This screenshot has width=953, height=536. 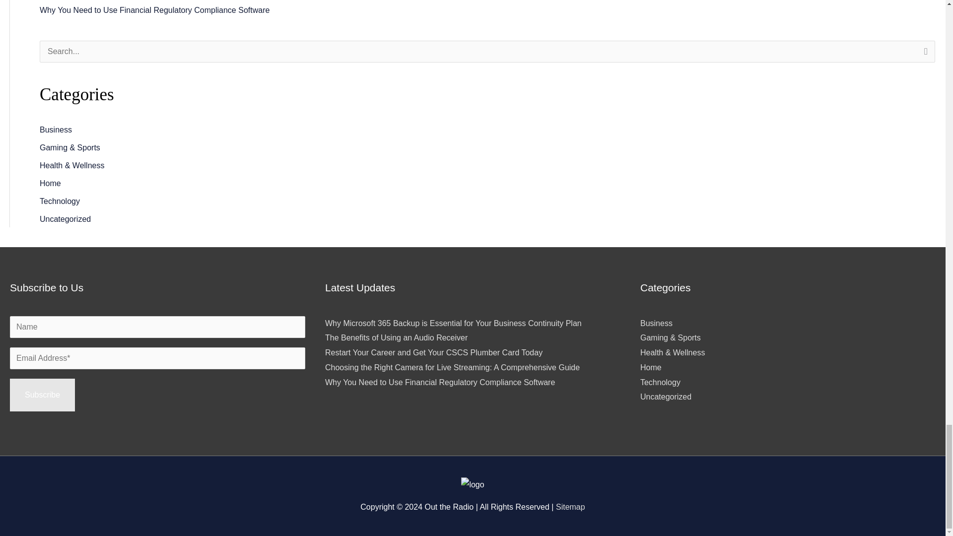 What do you see at coordinates (60, 201) in the screenshot?
I see `Technology` at bounding box center [60, 201].